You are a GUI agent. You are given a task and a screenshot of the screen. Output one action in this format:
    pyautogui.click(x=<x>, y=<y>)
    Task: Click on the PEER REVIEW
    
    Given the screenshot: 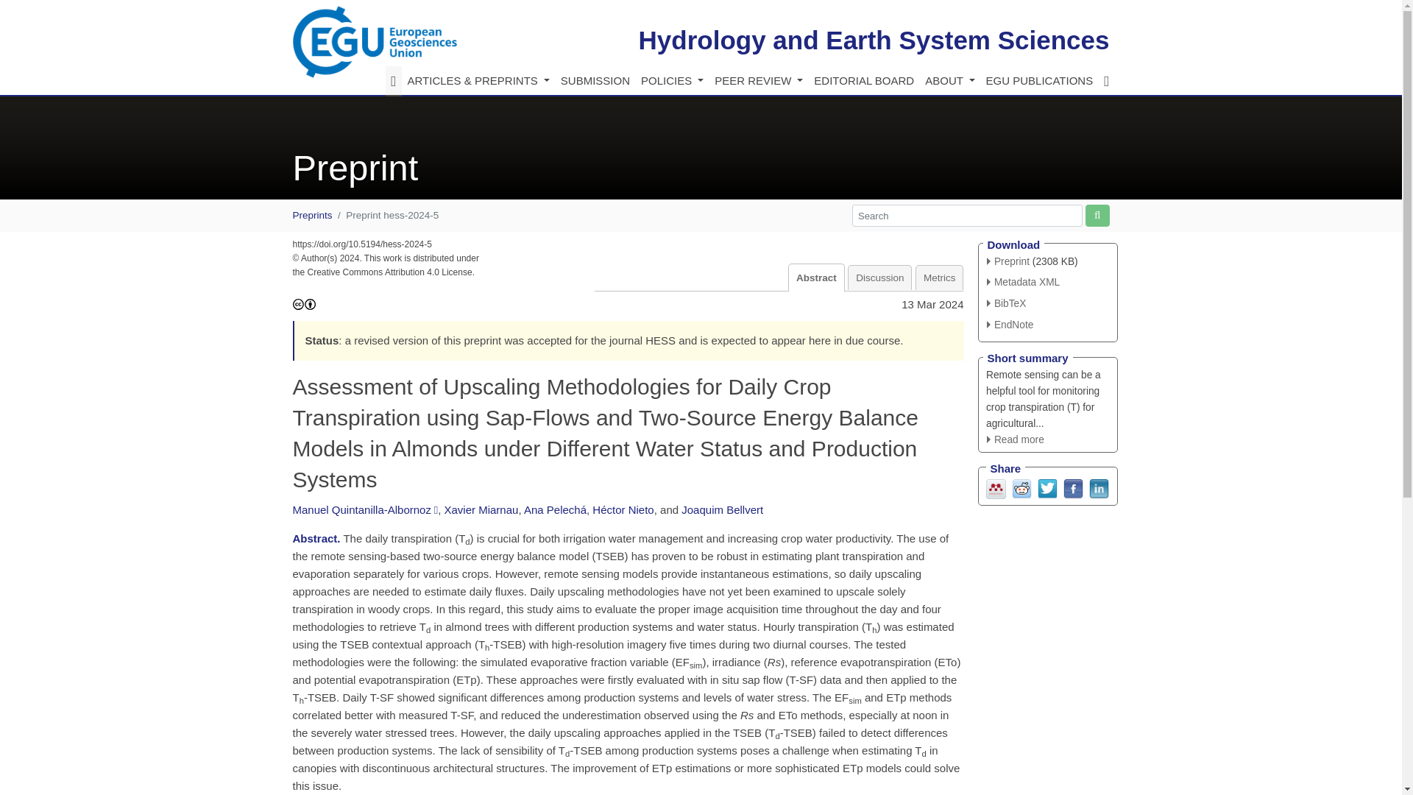 What is the action you would take?
    pyautogui.click(x=758, y=81)
    